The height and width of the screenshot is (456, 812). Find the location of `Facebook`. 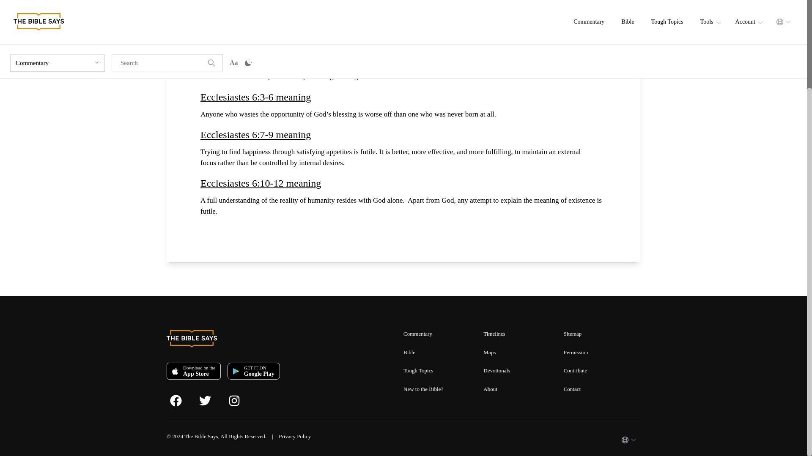

Facebook is located at coordinates (184, 399).